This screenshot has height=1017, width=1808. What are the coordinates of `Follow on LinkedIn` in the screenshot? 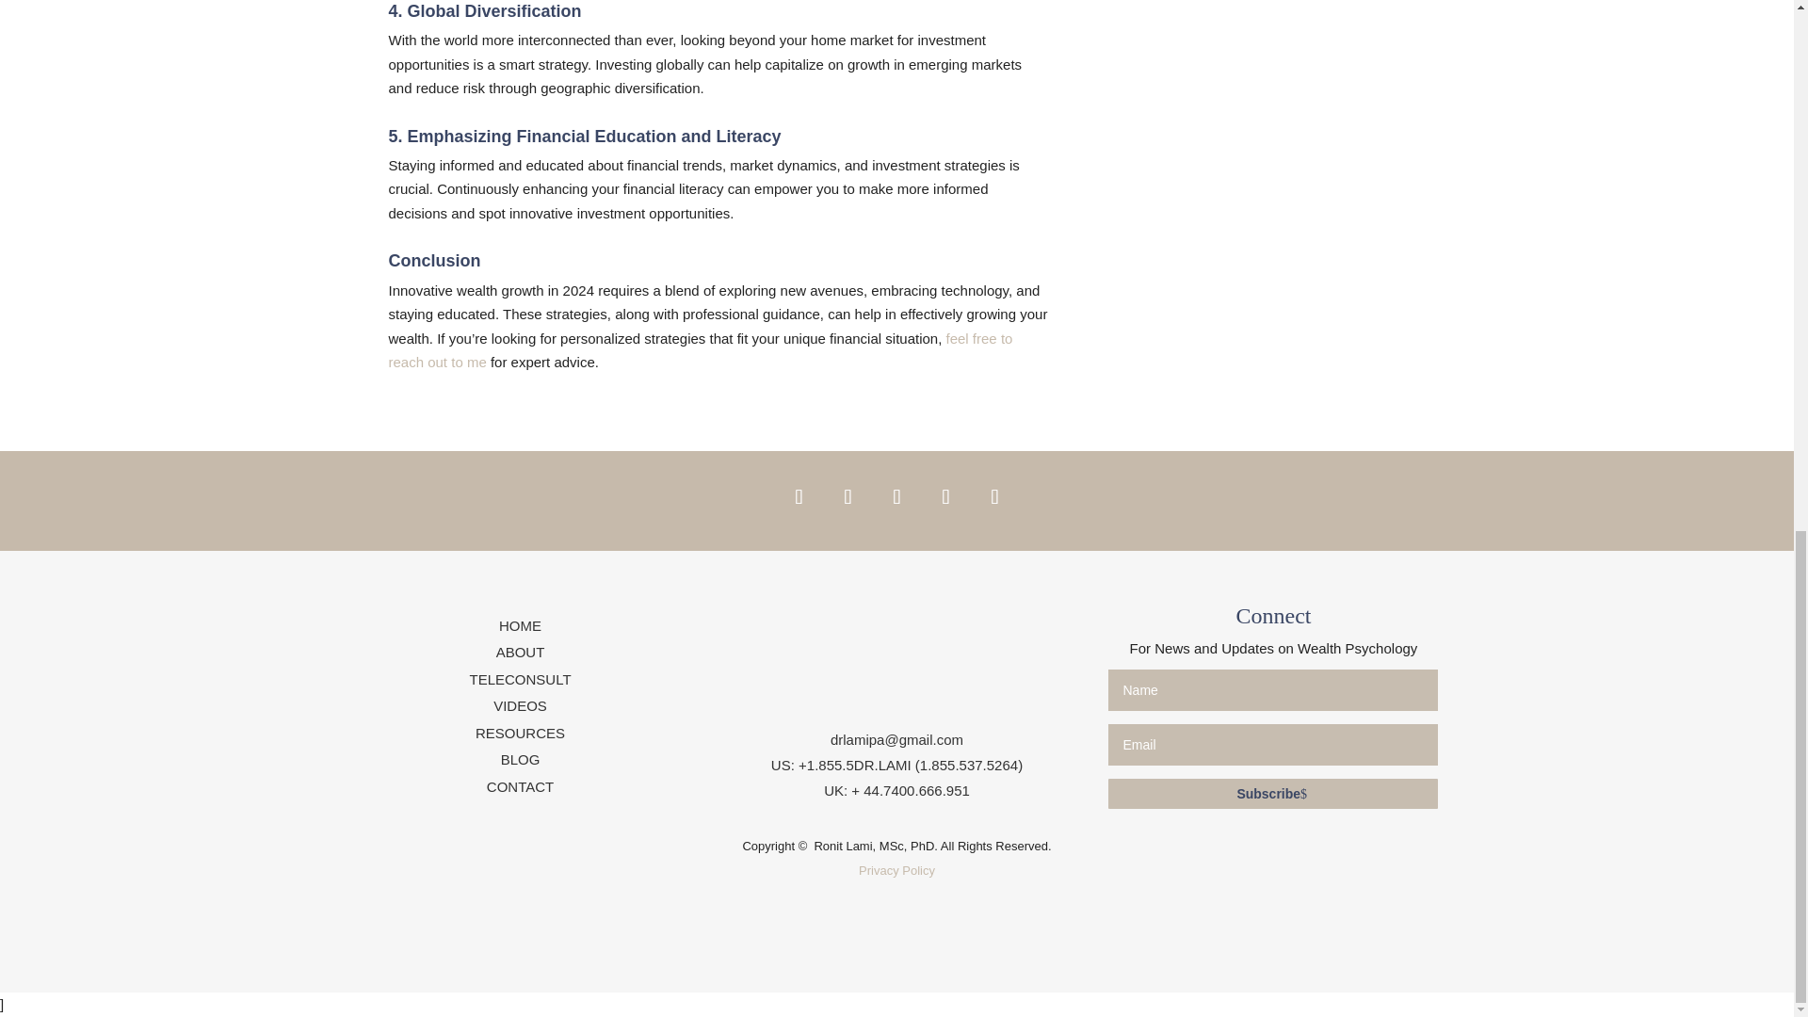 It's located at (944, 497).